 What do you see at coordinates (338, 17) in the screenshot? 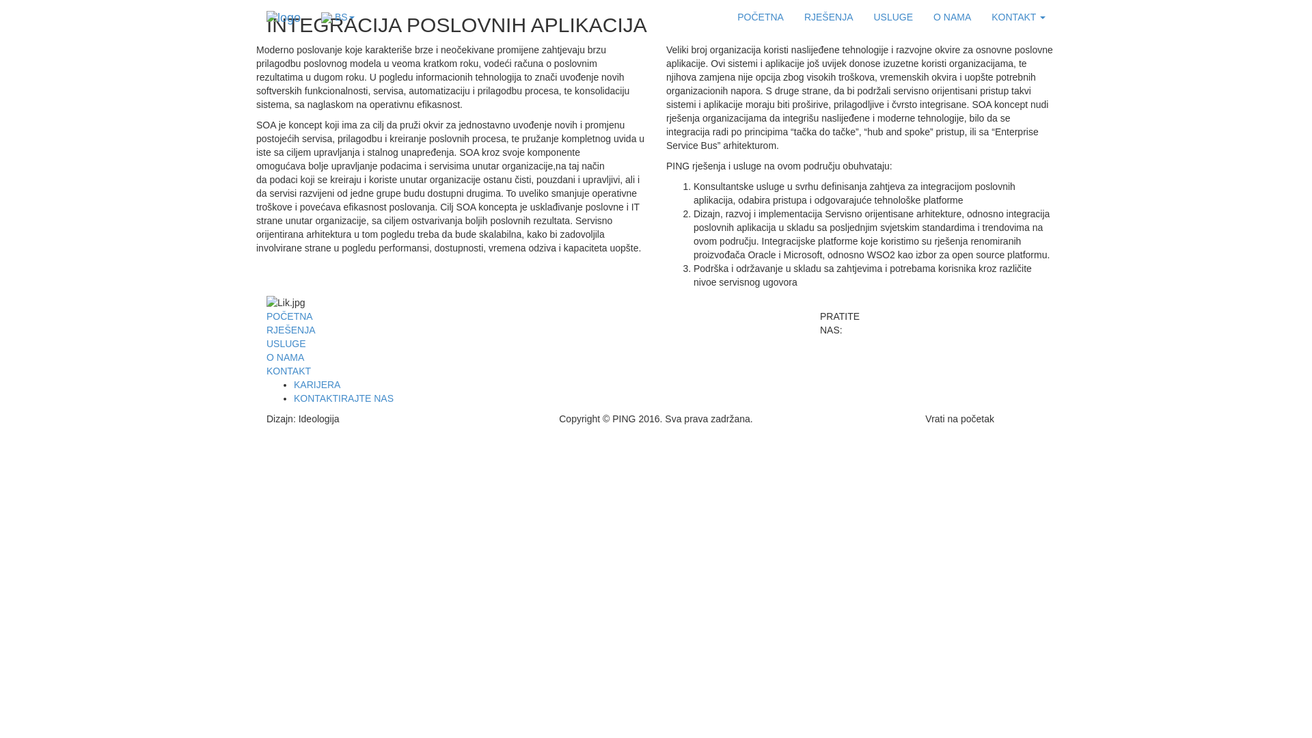
I see `BS` at bounding box center [338, 17].